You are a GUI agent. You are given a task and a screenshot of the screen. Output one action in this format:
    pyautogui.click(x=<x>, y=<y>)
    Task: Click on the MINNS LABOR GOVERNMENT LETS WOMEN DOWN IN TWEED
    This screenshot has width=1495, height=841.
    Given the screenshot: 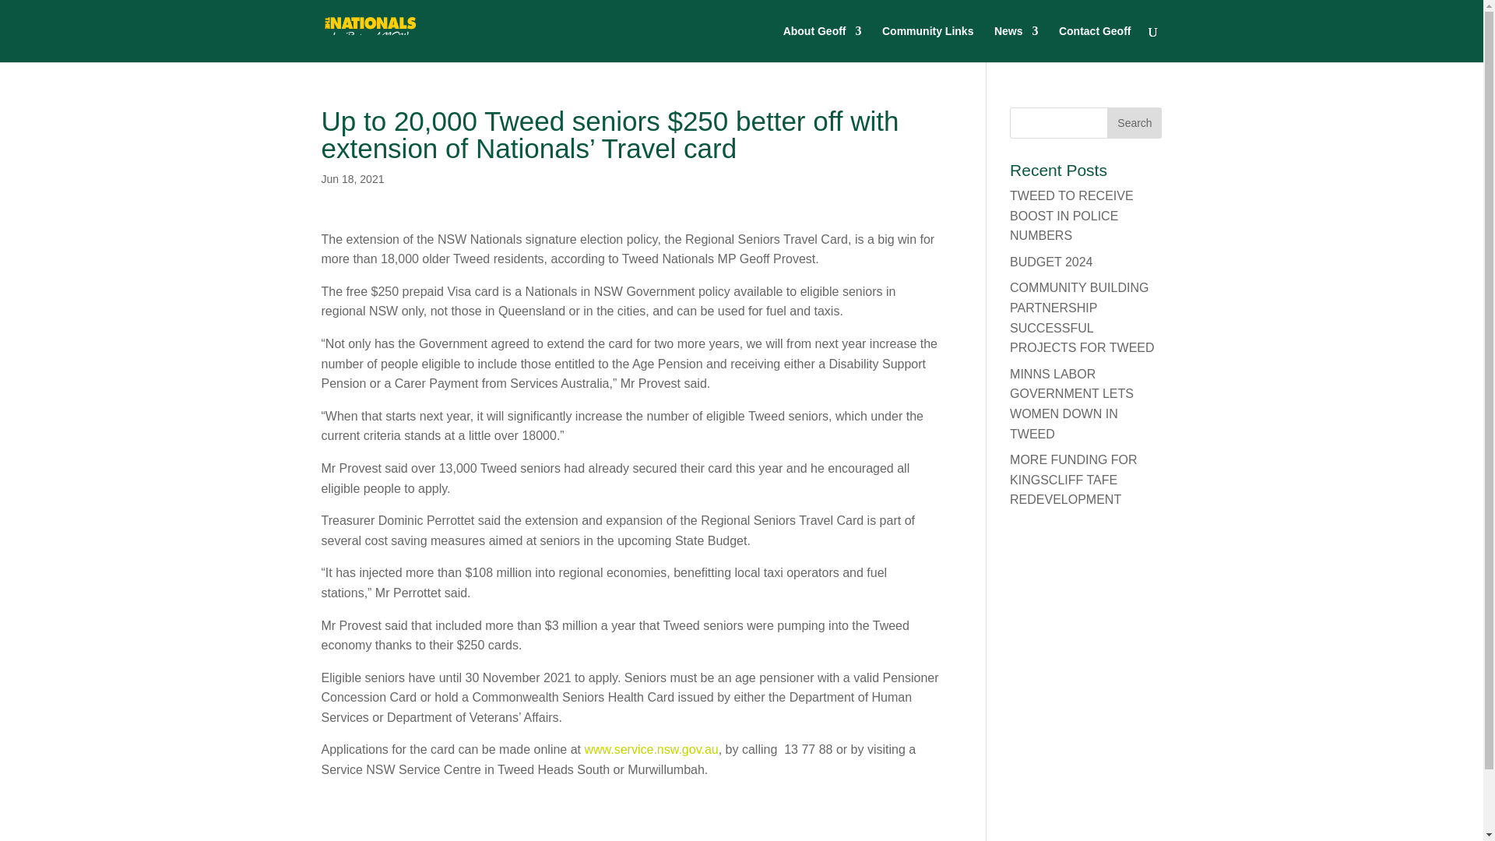 What is the action you would take?
    pyautogui.click(x=1071, y=403)
    